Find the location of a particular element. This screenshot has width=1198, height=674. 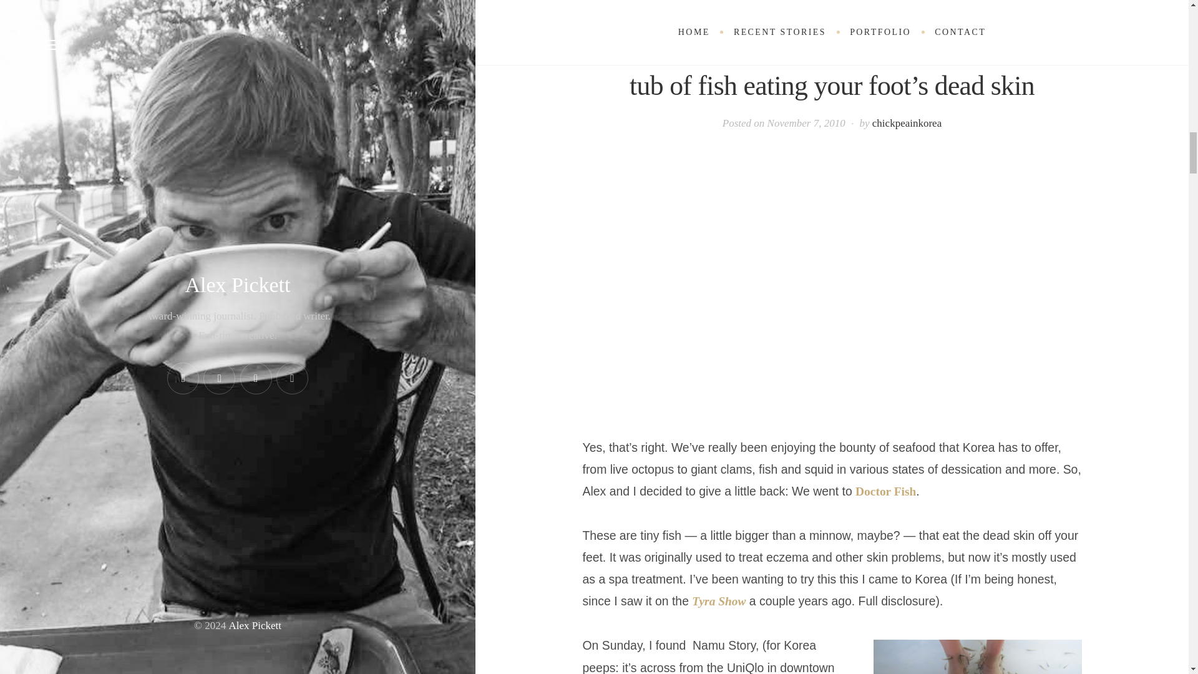

Dr Fish is located at coordinates (977, 657).